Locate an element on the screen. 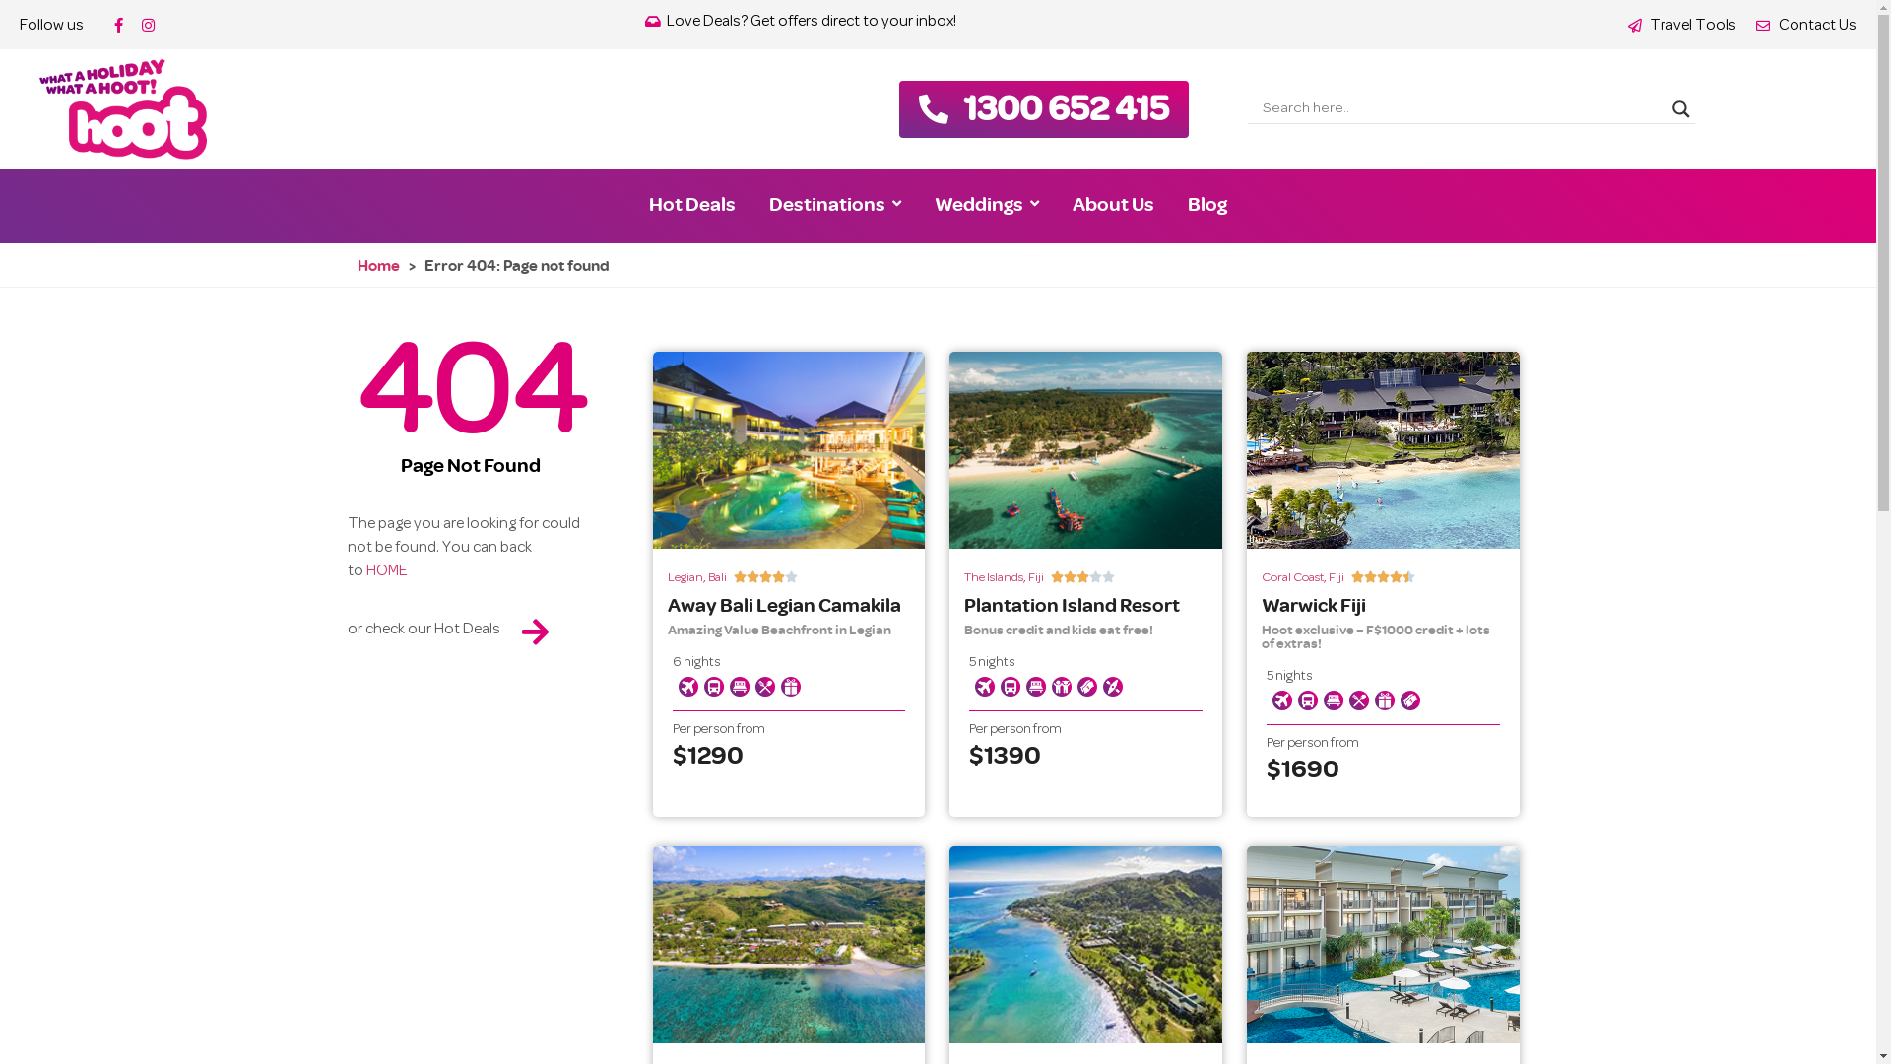 The height and width of the screenshot is (1064, 1891). 1300 652 415 is located at coordinates (1066, 106).